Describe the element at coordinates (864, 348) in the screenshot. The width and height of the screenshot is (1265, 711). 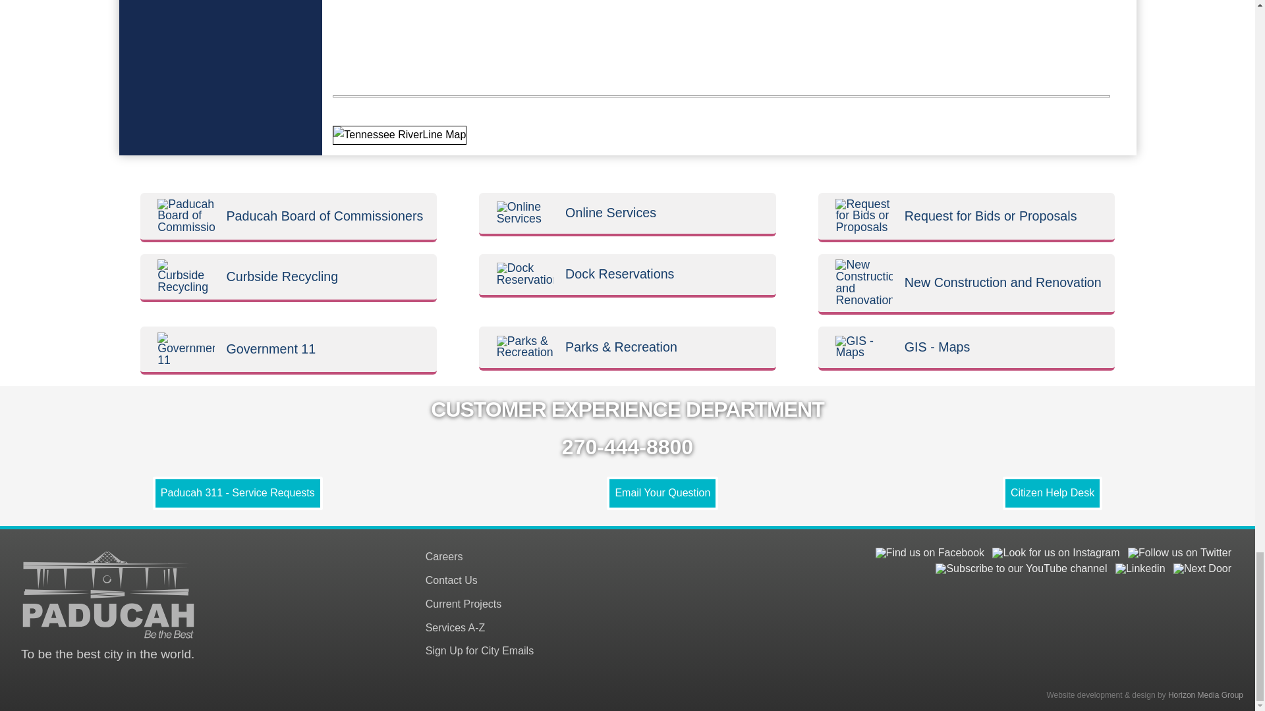
I see `GIS - Maps` at that location.